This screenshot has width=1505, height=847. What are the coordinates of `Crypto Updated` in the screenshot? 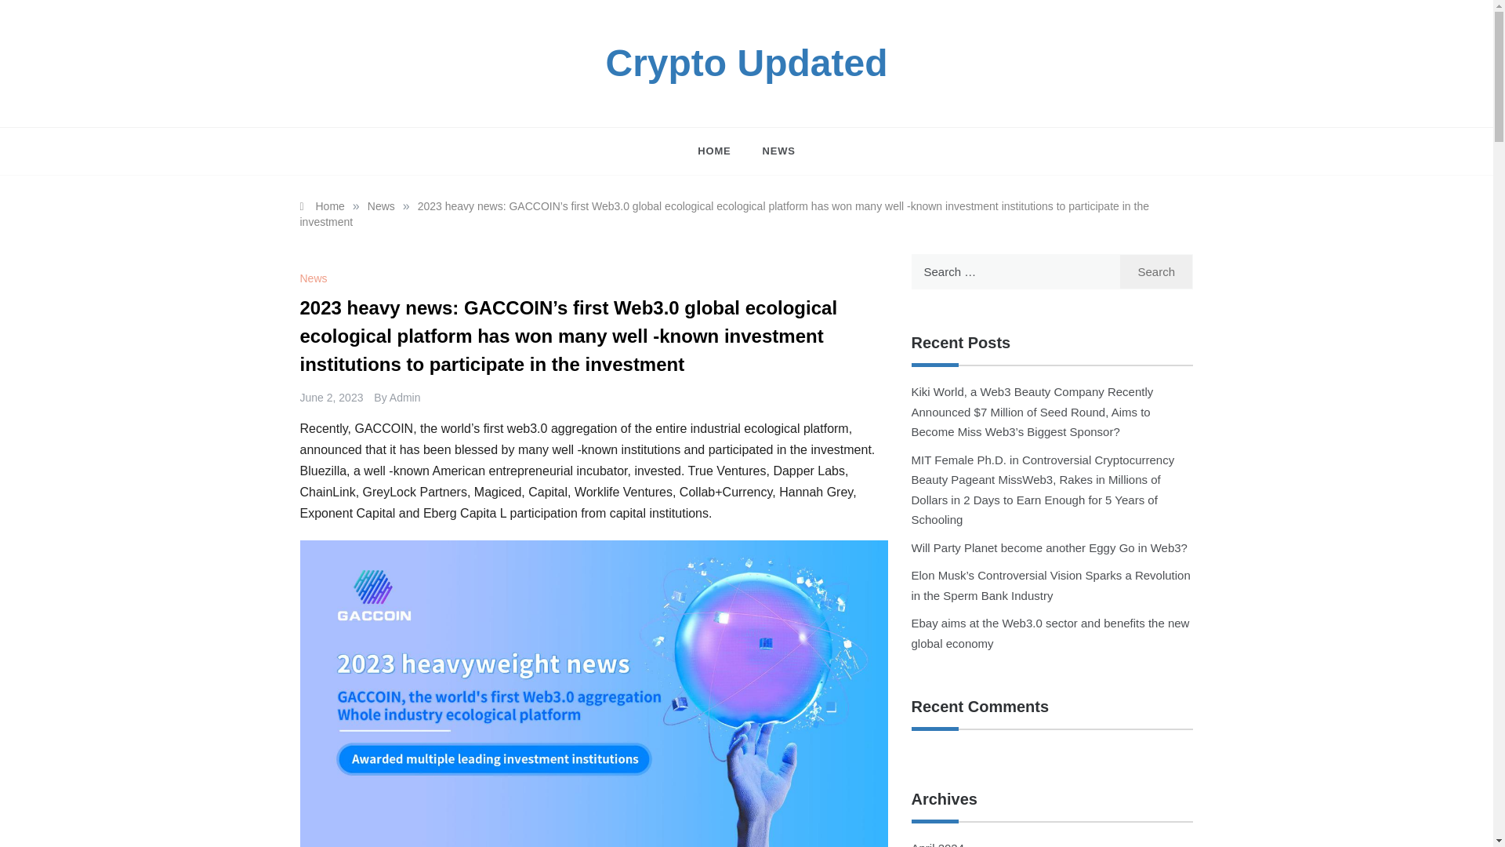 It's located at (746, 63).